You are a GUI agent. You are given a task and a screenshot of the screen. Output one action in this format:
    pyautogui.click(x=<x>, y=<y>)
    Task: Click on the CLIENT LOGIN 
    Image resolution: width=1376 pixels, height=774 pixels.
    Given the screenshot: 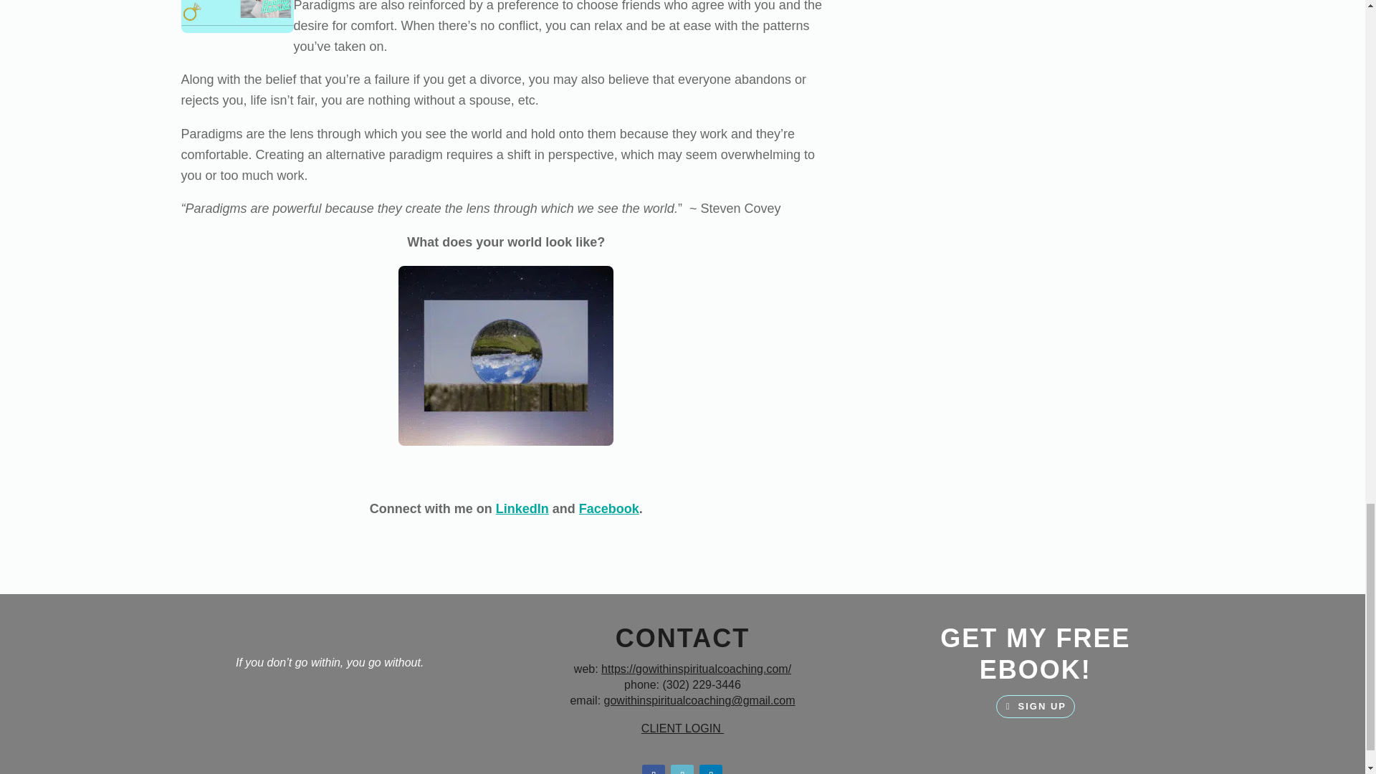 What is the action you would take?
    pyautogui.click(x=682, y=728)
    